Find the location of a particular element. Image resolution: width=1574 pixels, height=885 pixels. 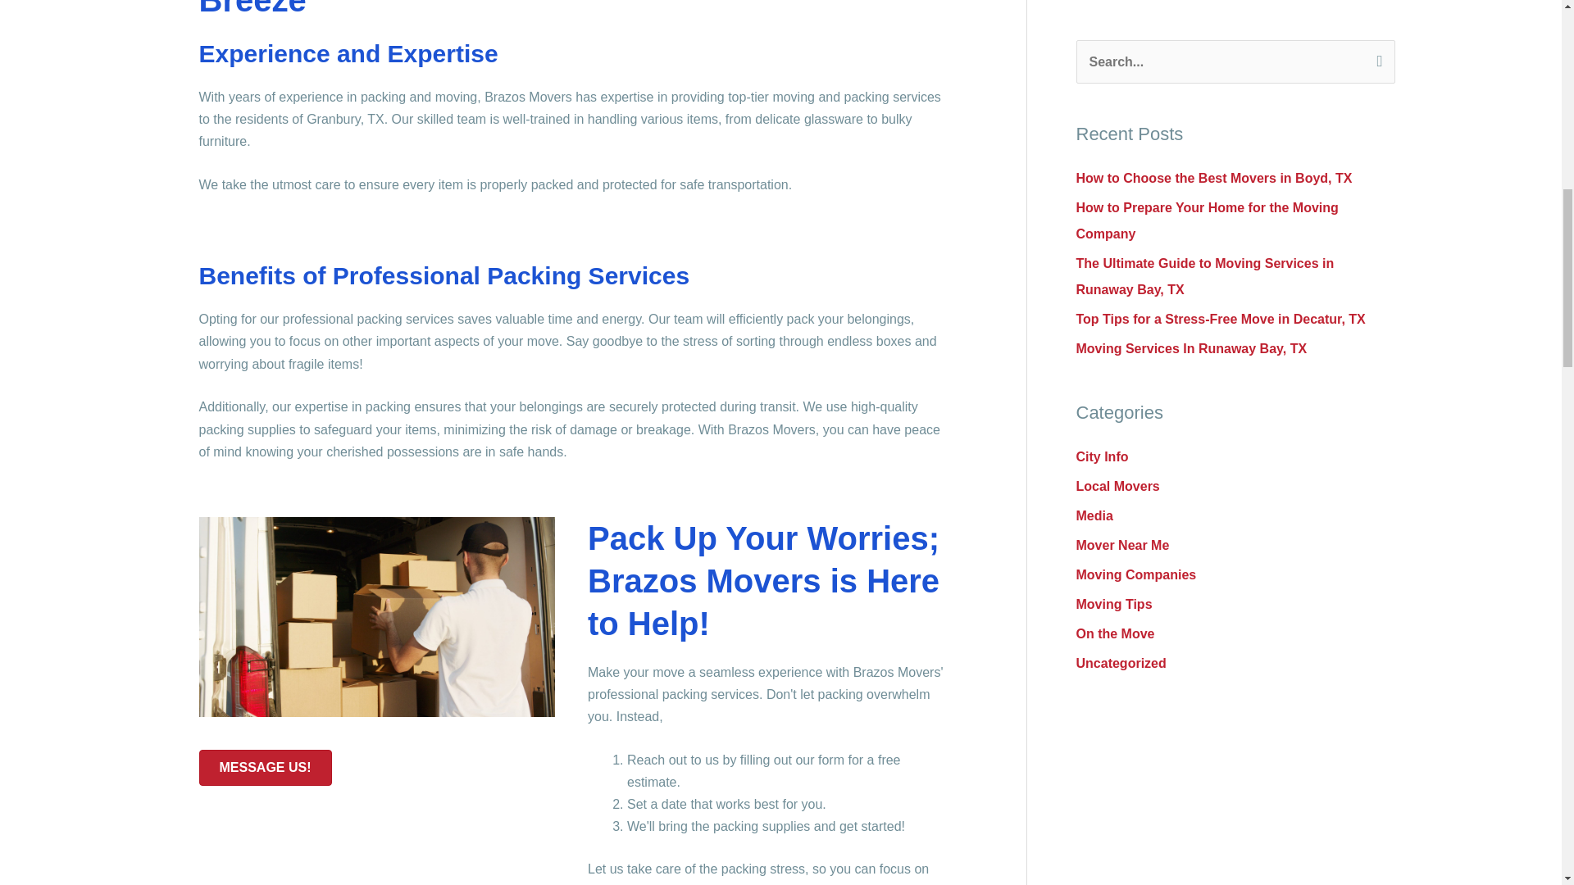

MESSAGE US! is located at coordinates (264, 767).